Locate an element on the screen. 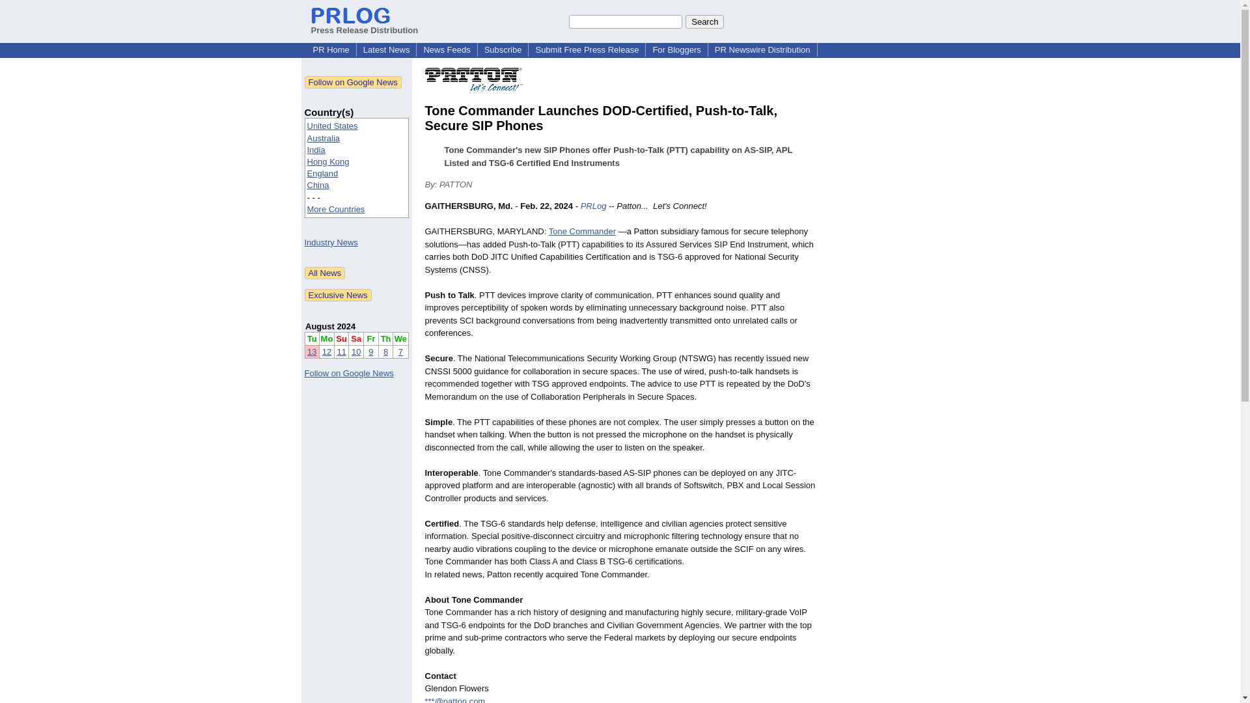  Industry News is located at coordinates (331, 242).